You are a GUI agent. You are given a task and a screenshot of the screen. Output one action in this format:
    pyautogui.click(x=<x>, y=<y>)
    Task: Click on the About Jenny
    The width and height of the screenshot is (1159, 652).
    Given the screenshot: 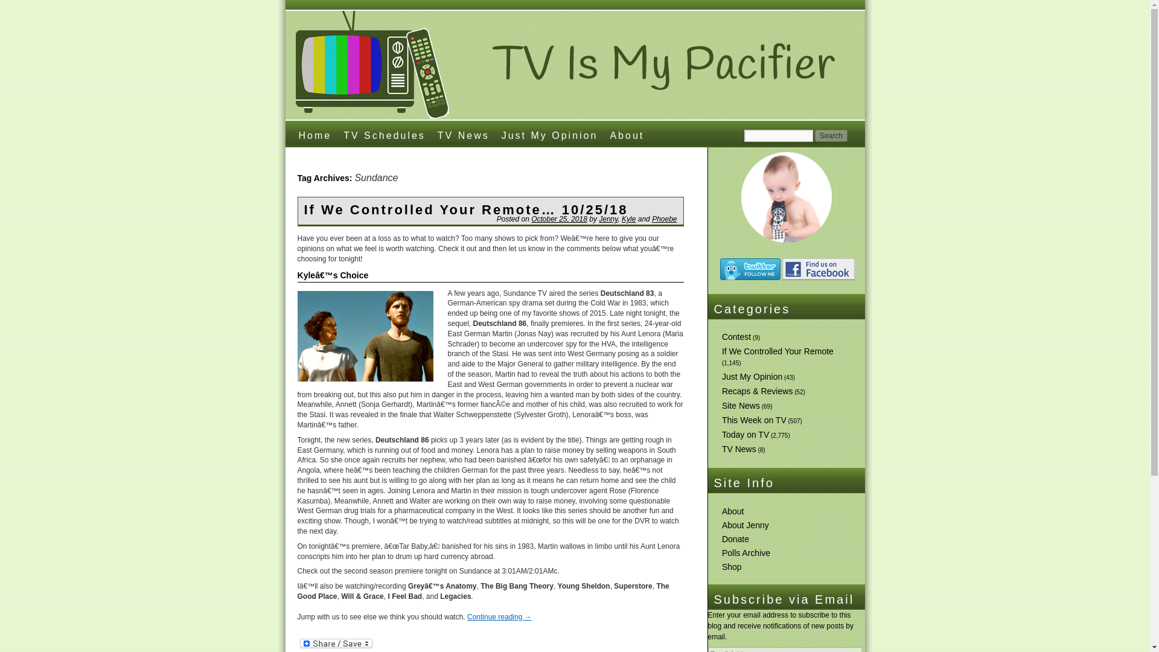 What is the action you would take?
    pyautogui.click(x=746, y=525)
    